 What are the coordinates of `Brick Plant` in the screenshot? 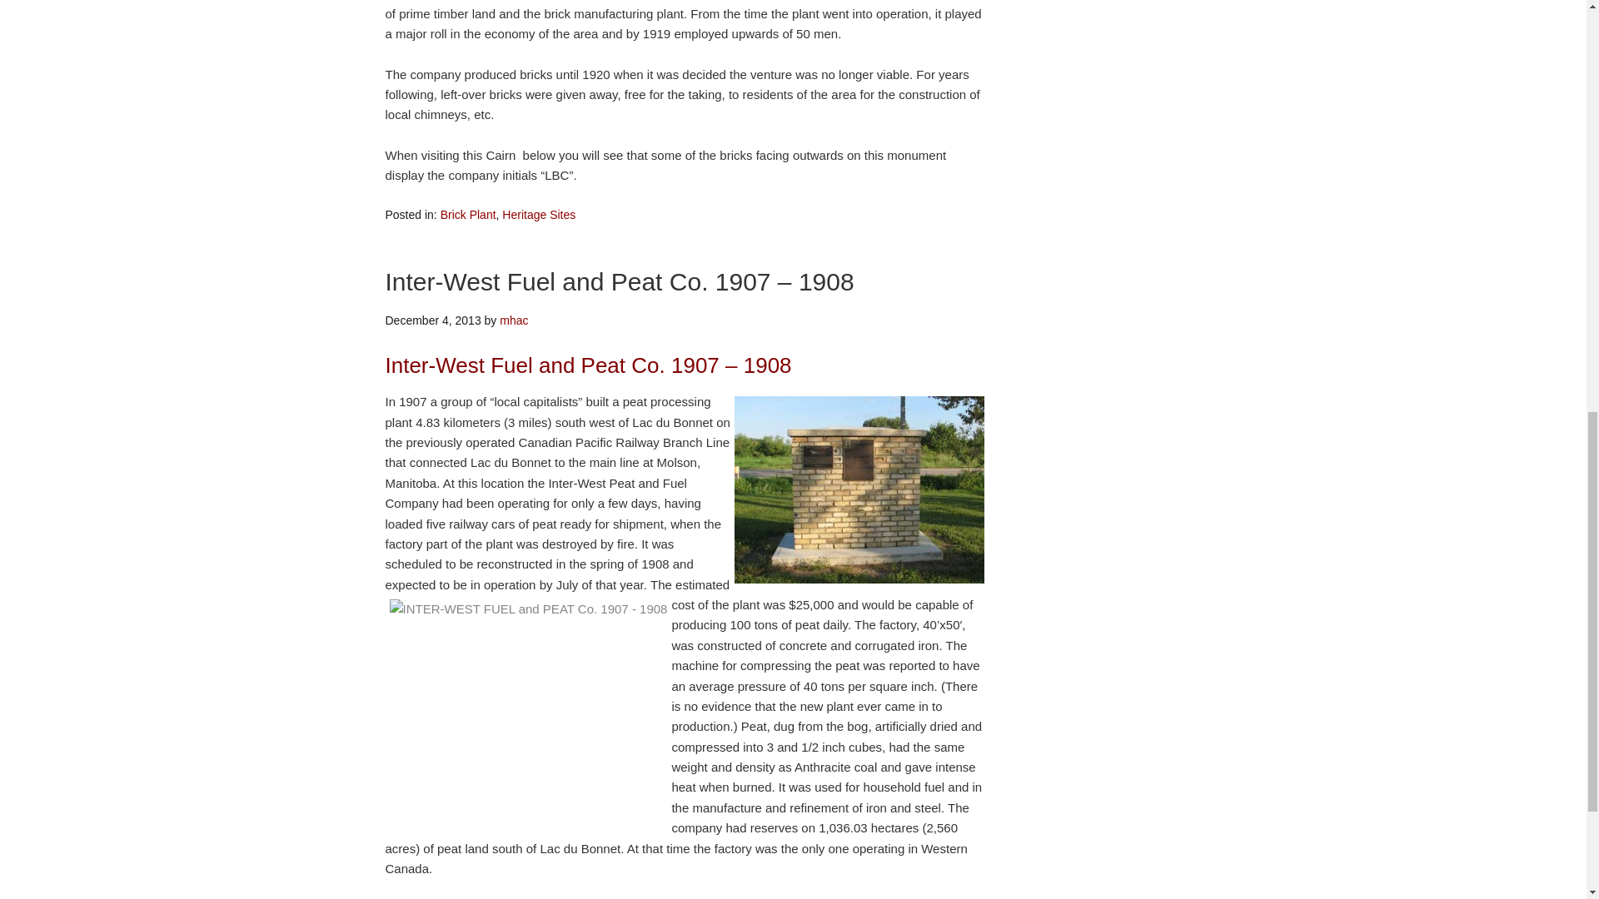 It's located at (468, 214).